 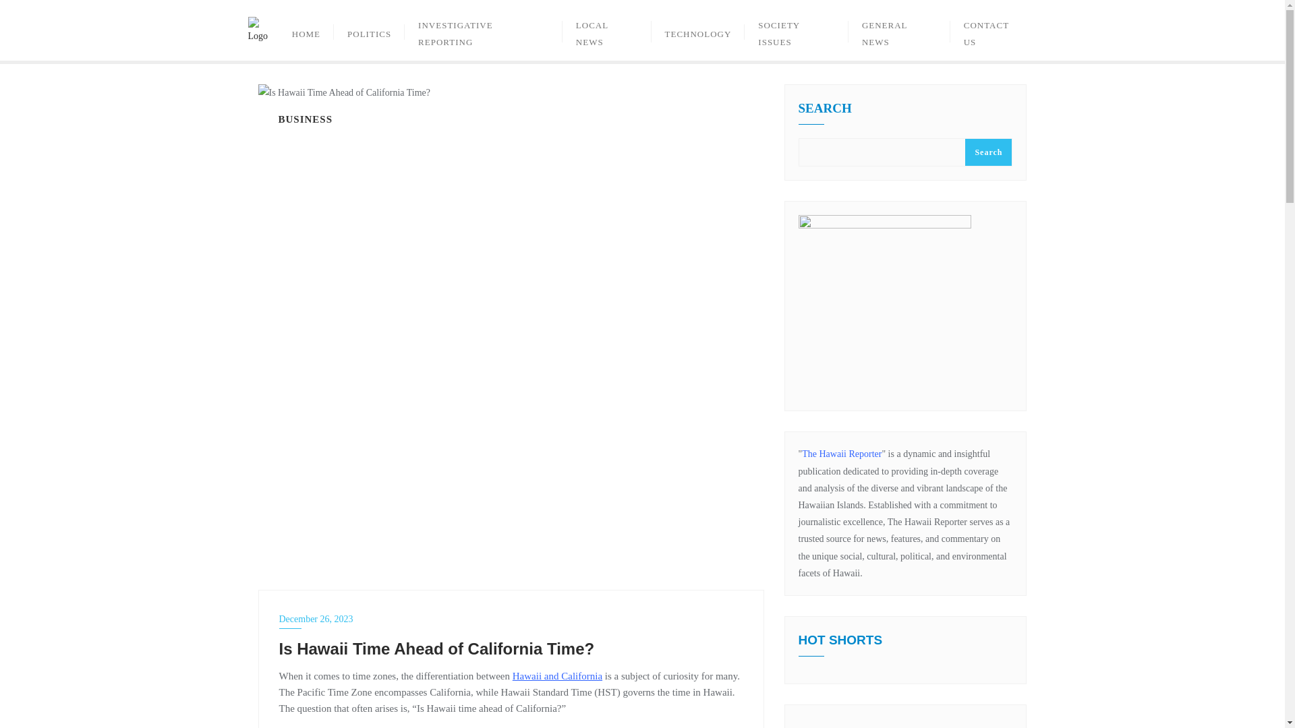 I want to click on Hawaii and California, so click(x=557, y=675).